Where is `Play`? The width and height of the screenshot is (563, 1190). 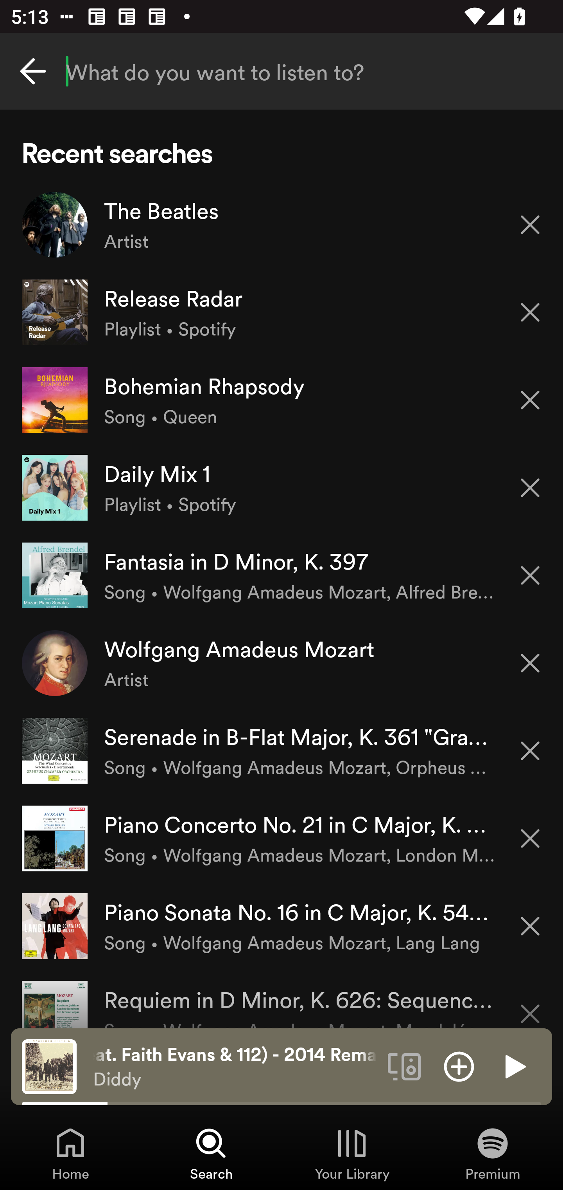 Play is located at coordinates (514, 1066).